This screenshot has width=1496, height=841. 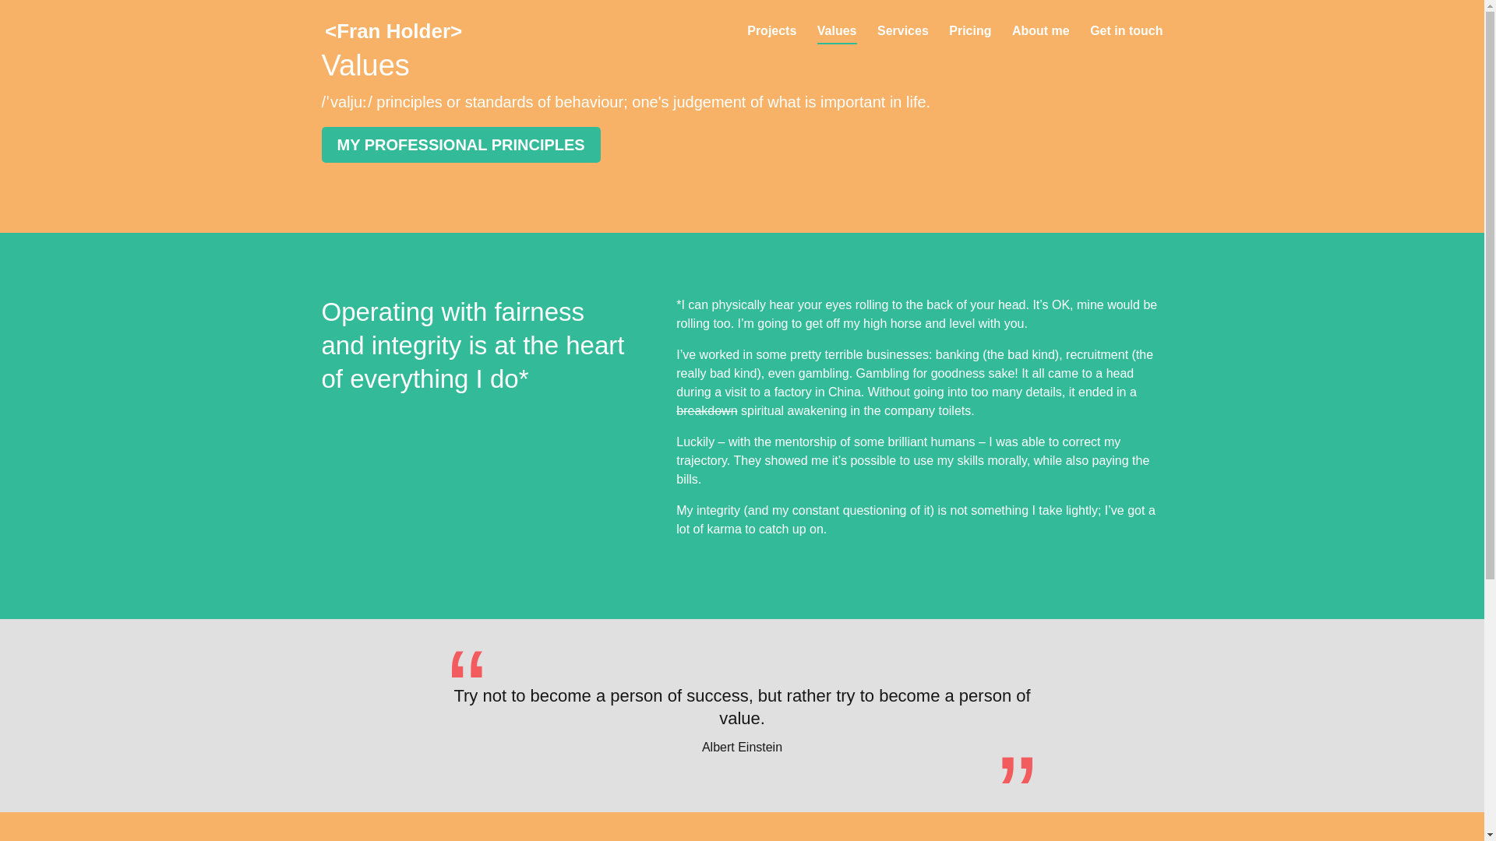 I want to click on Pricing, so click(x=969, y=44).